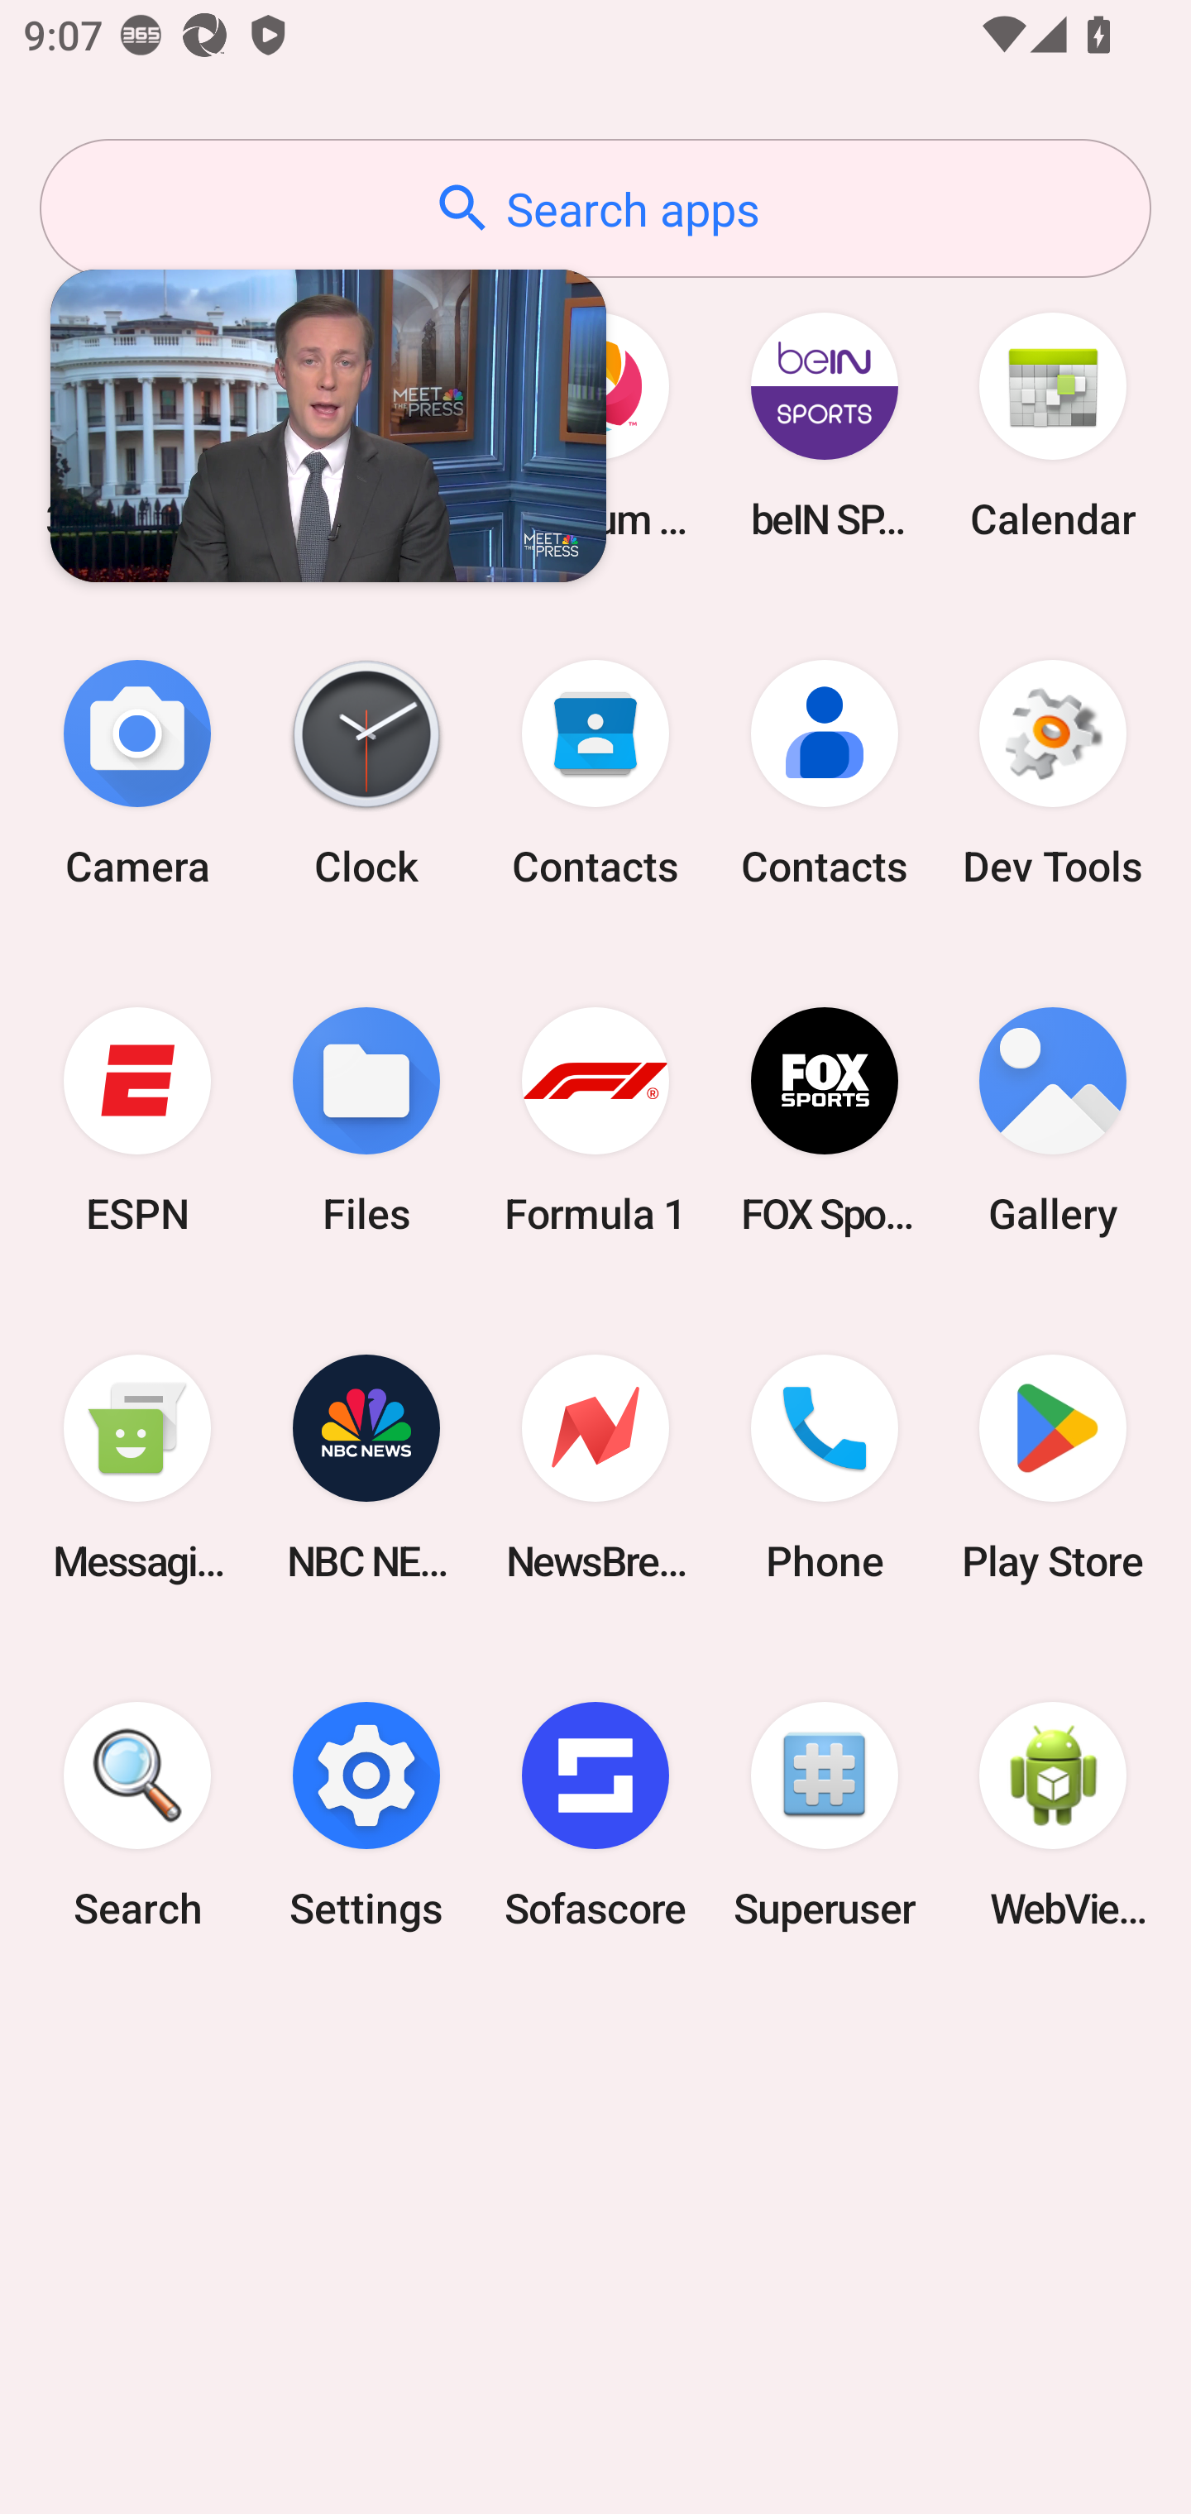  What do you see at coordinates (366, 425) in the screenshot?
I see `Amaze` at bounding box center [366, 425].